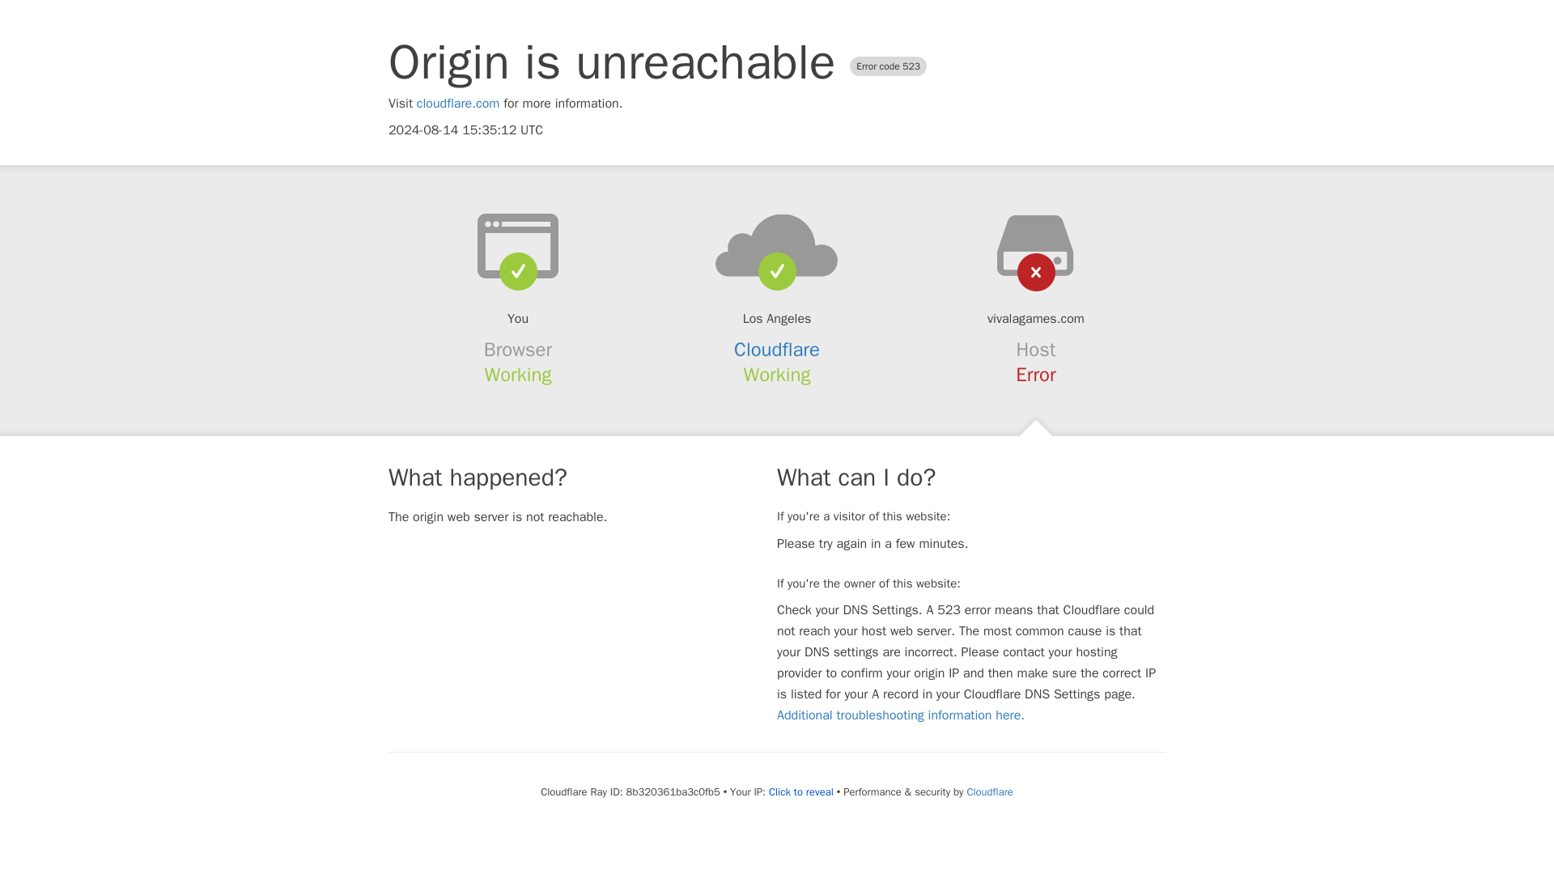 The width and height of the screenshot is (1554, 874). Describe the element at coordinates (989, 791) in the screenshot. I see `Cloudflare` at that location.